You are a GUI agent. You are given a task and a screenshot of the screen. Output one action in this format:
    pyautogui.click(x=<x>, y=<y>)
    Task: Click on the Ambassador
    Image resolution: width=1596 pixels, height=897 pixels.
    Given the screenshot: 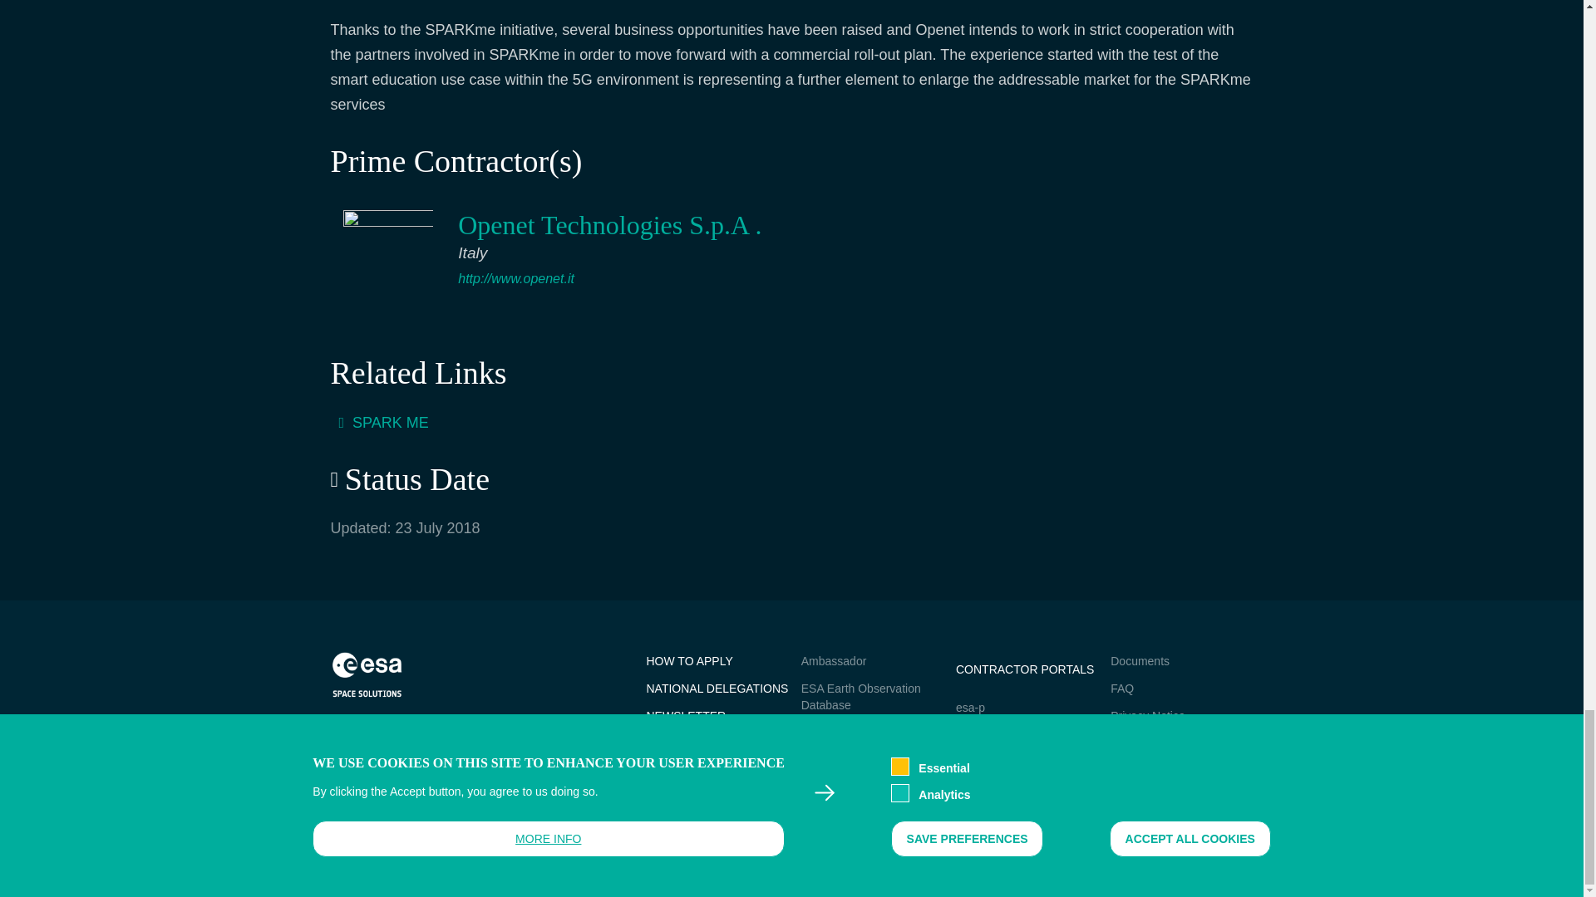 What is the action you would take?
    pyautogui.click(x=833, y=661)
    